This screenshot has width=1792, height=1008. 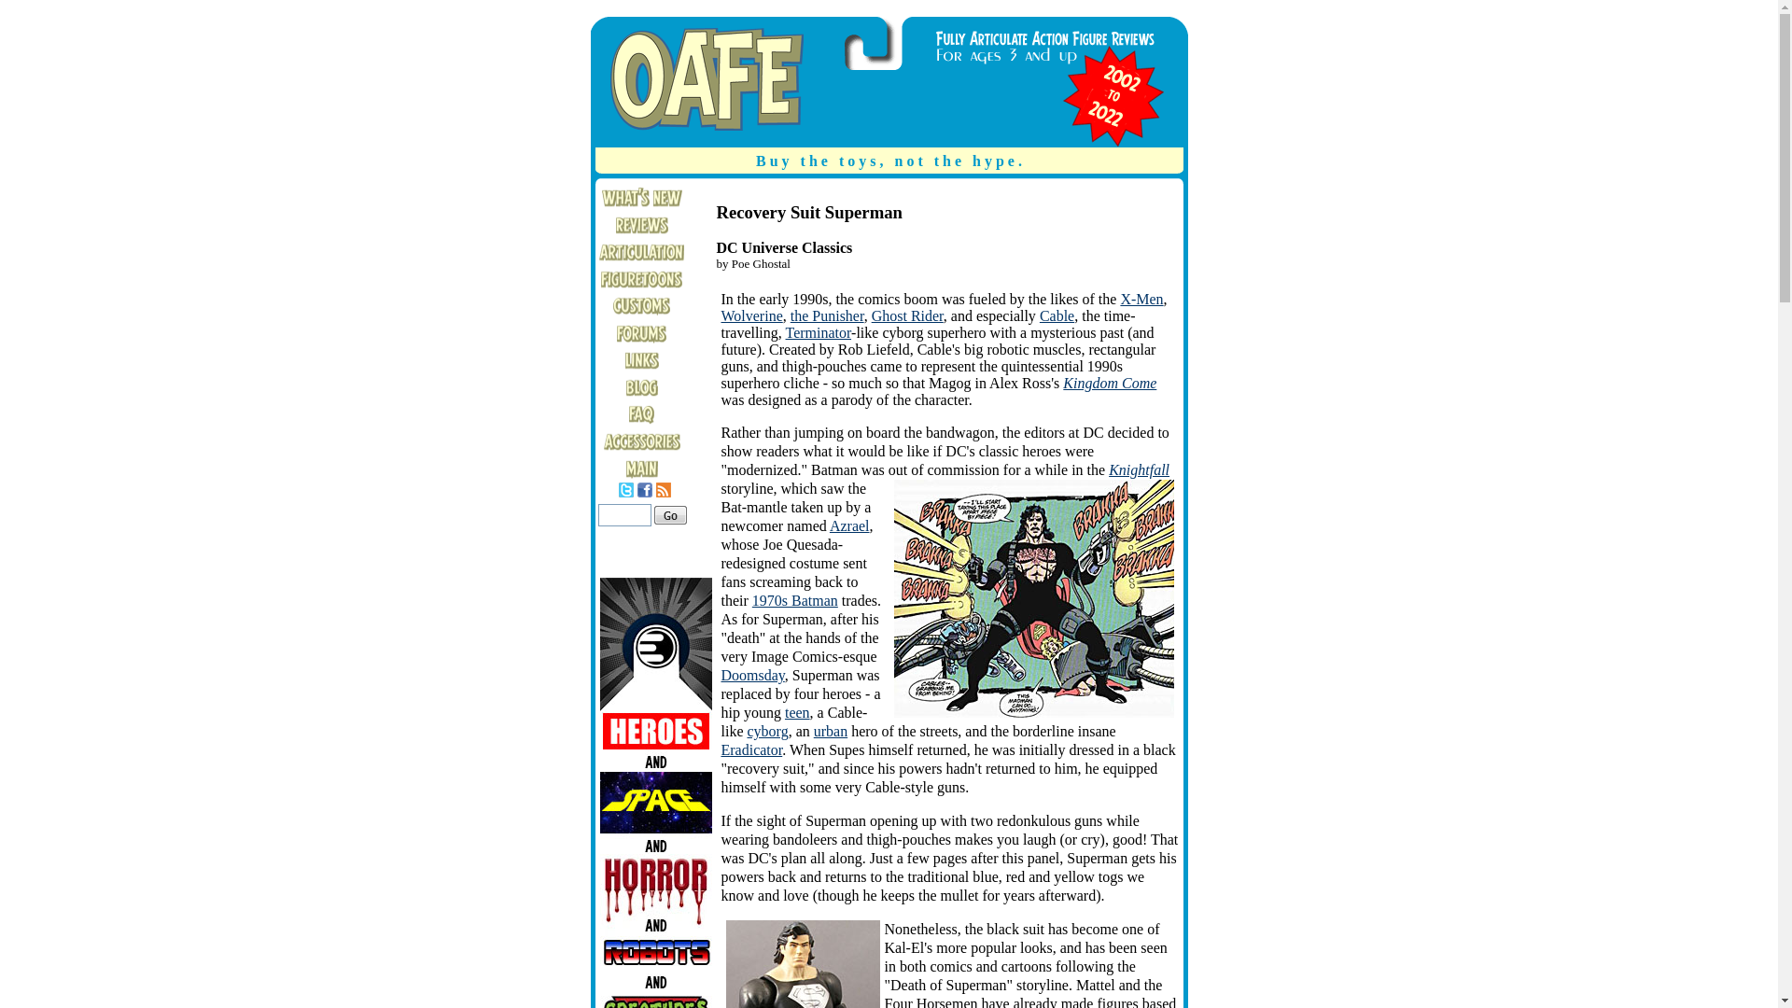 What do you see at coordinates (752, 675) in the screenshot?
I see `Doomsday` at bounding box center [752, 675].